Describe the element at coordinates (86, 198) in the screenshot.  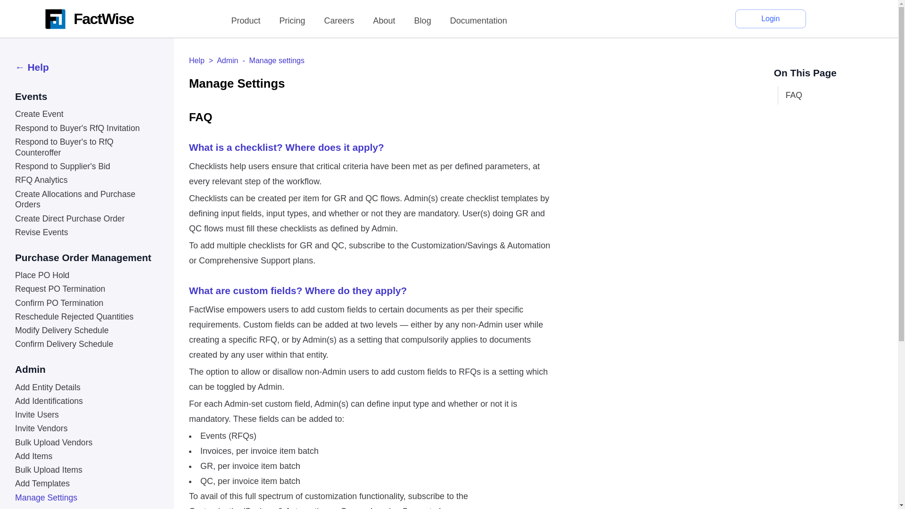
I see `Create Allocations and Purchase Orders` at that location.